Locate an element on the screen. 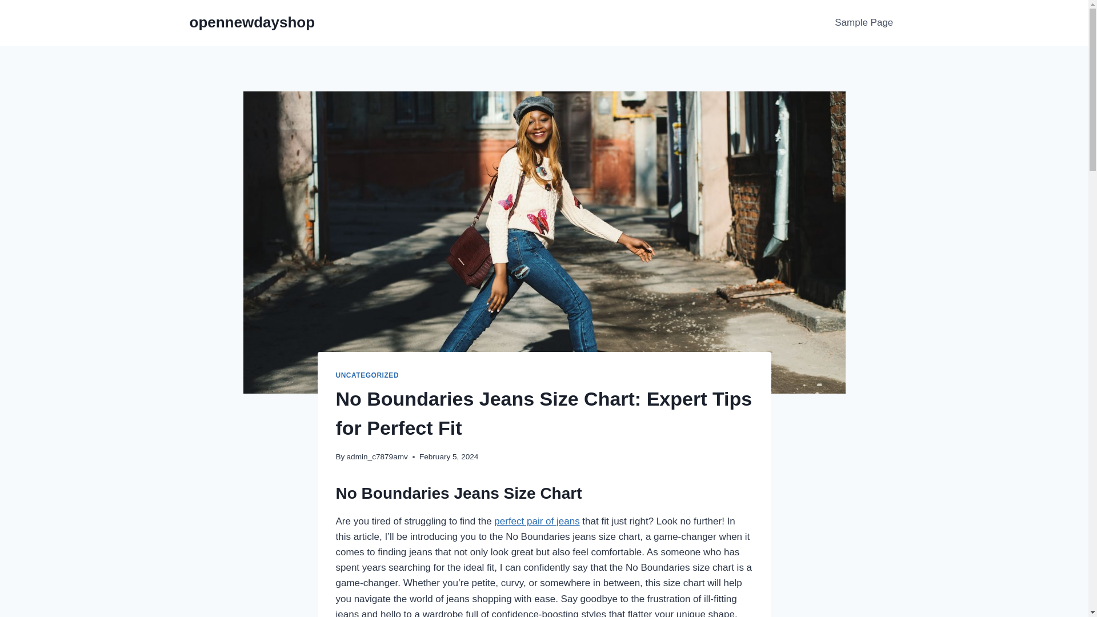  perfect pair of jeans is located at coordinates (537, 521).